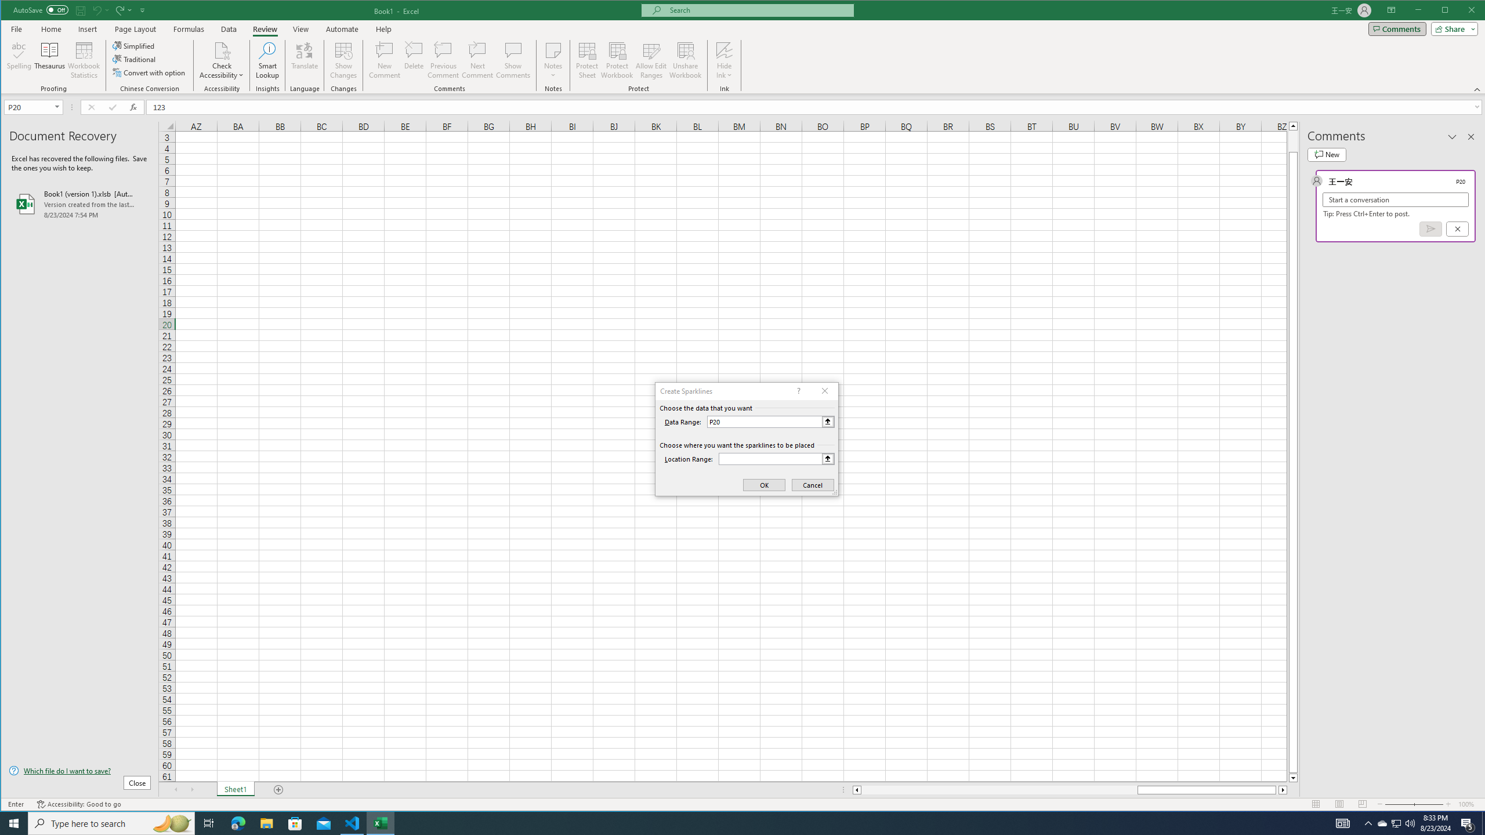 Image resolution: width=1485 pixels, height=835 pixels. Describe the element at coordinates (267, 60) in the screenshot. I see `Smart Lookup` at that location.